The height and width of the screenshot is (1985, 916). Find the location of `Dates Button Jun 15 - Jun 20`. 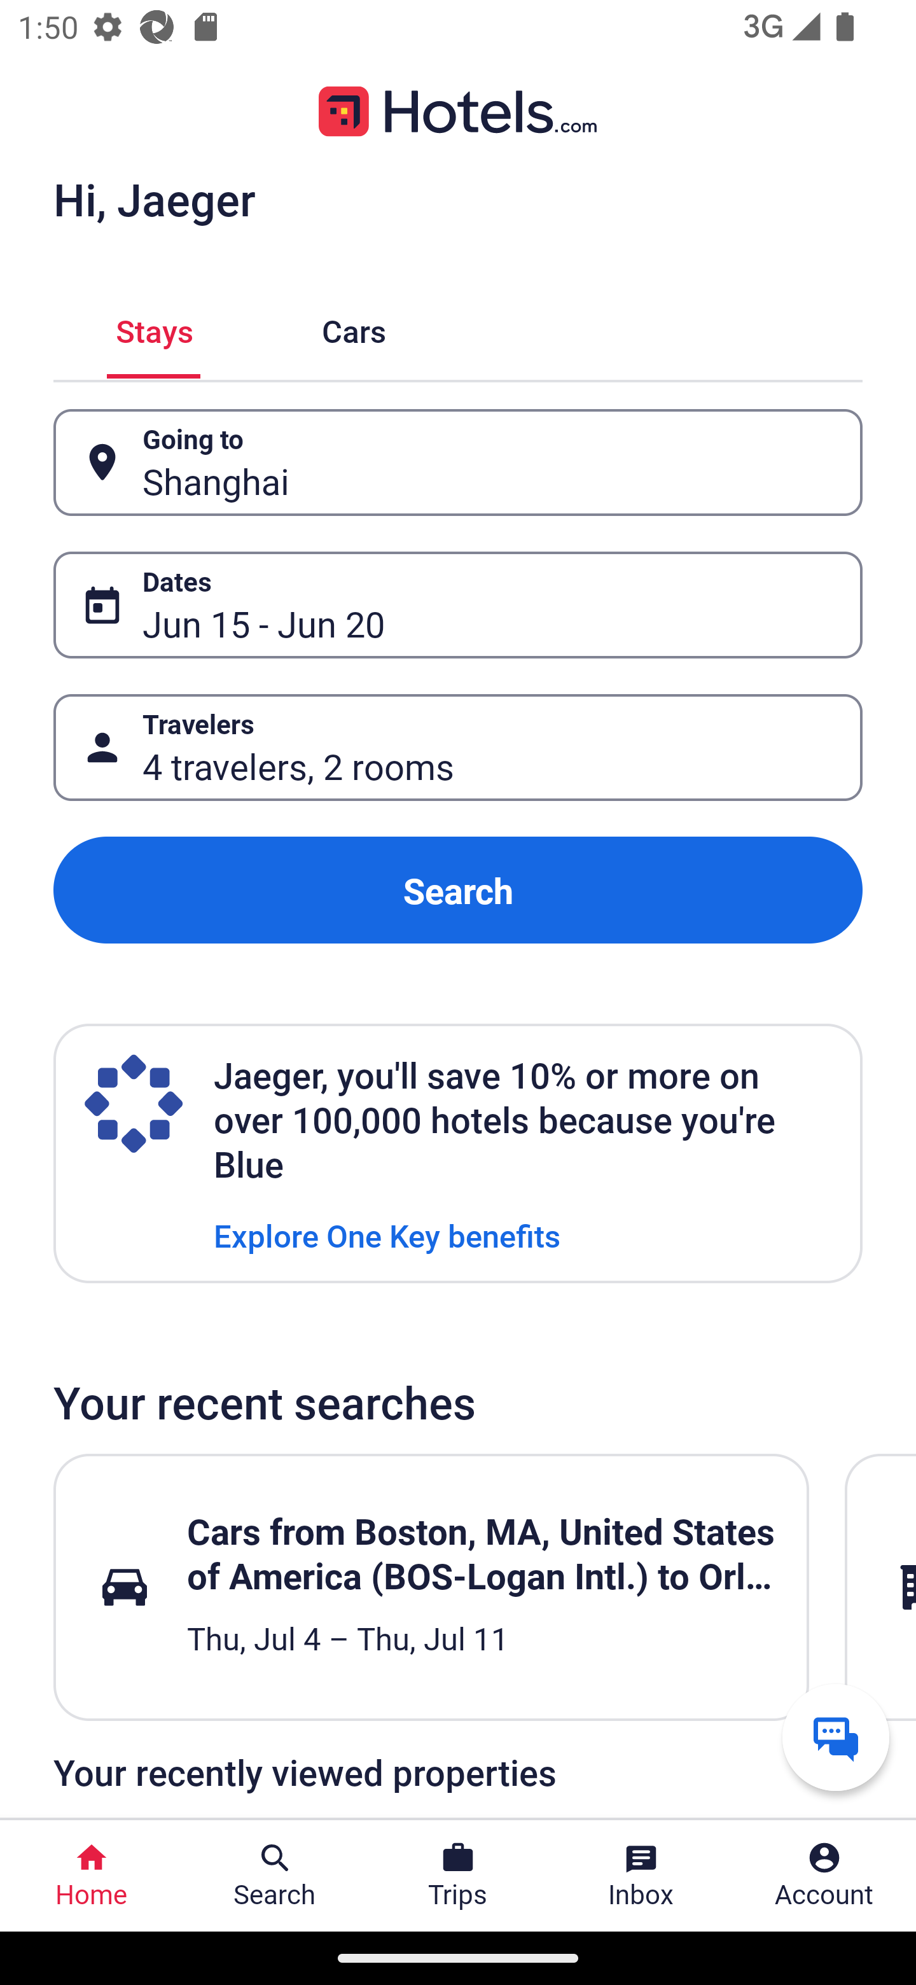

Dates Button Jun 15 - Jun 20 is located at coordinates (458, 605).